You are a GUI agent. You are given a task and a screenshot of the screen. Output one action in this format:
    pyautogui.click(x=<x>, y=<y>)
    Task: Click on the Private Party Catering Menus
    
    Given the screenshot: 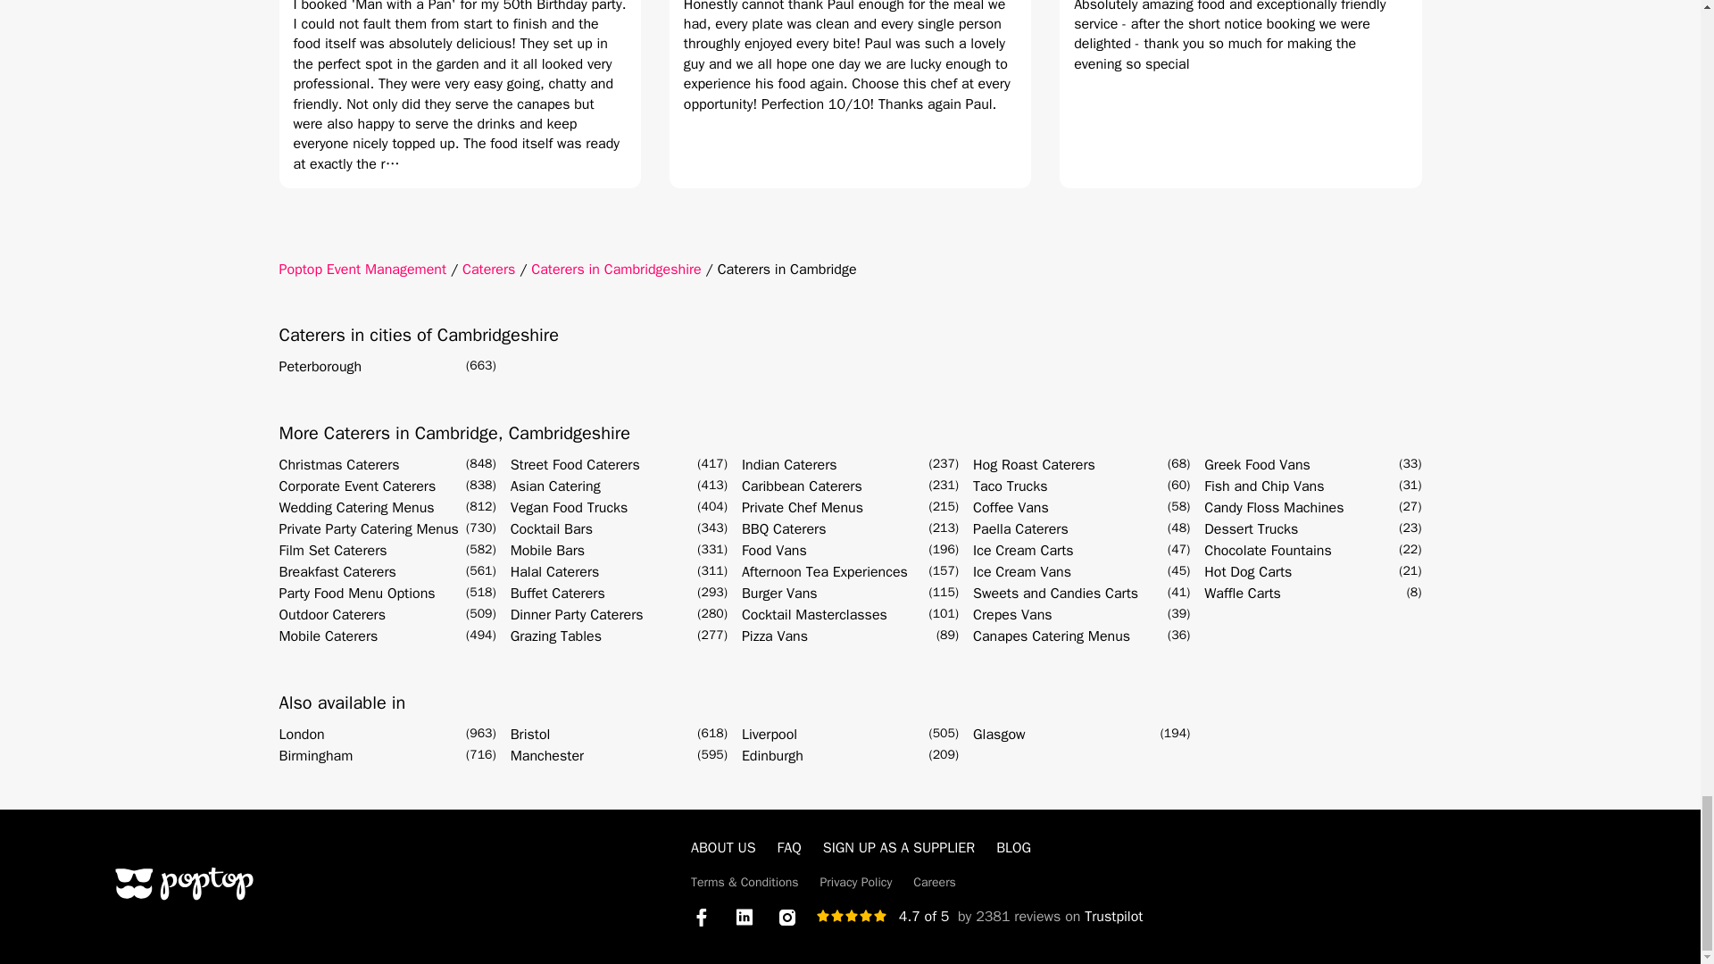 What is the action you would take?
    pyautogui.click(x=368, y=528)
    